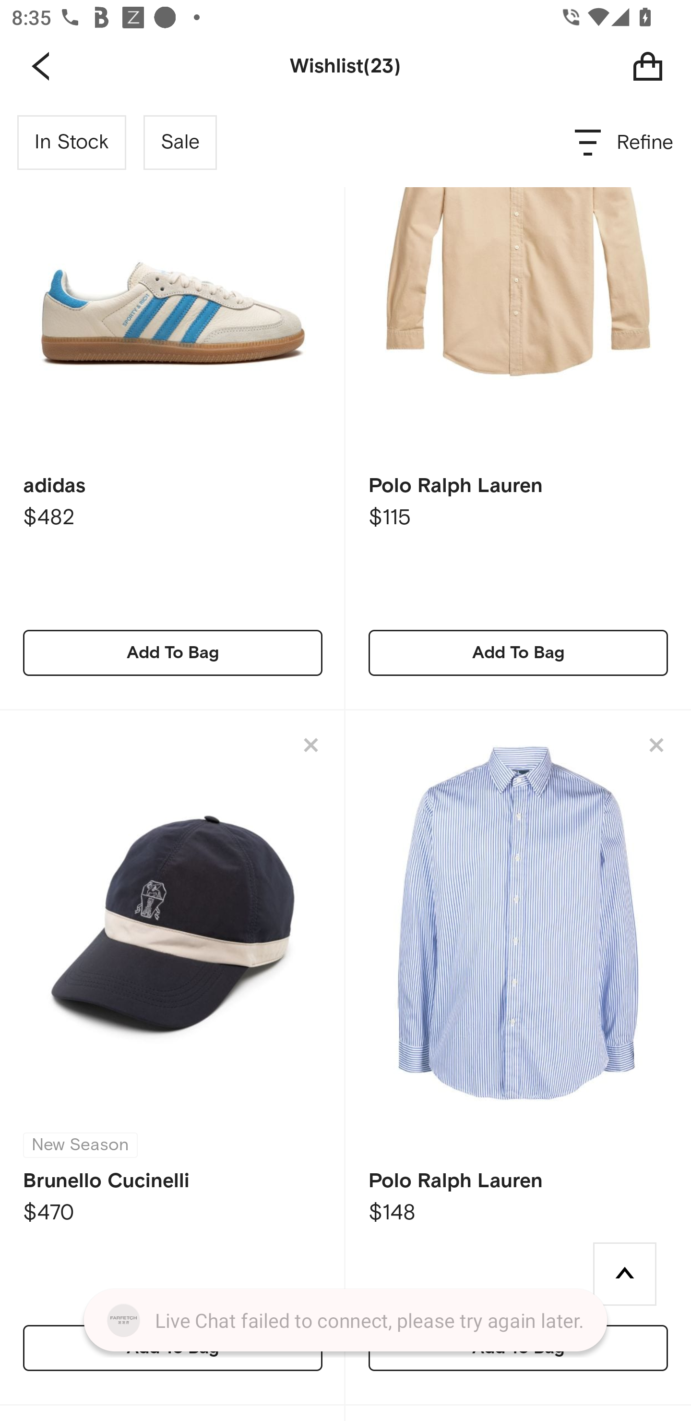 The width and height of the screenshot is (691, 1421). What do you see at coordinates (72, 143) in the screenshot?
I see `In Stock` at bounding box center [72, 143].